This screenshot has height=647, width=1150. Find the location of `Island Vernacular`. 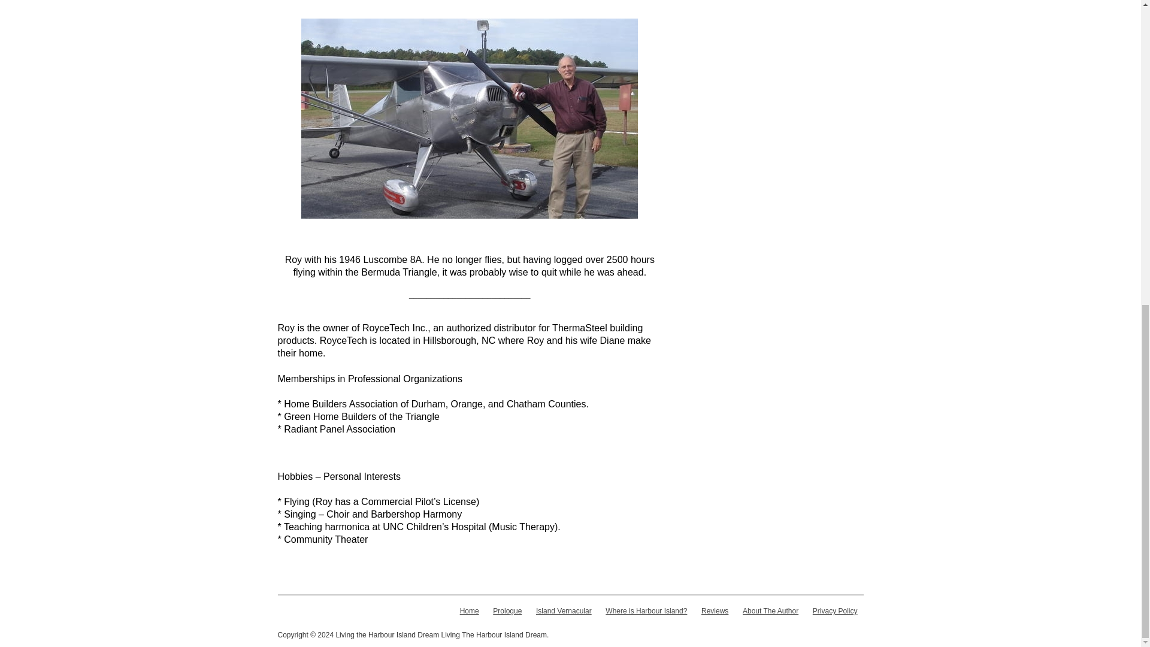

Island Vernacular is located at coordinates (564, 611).